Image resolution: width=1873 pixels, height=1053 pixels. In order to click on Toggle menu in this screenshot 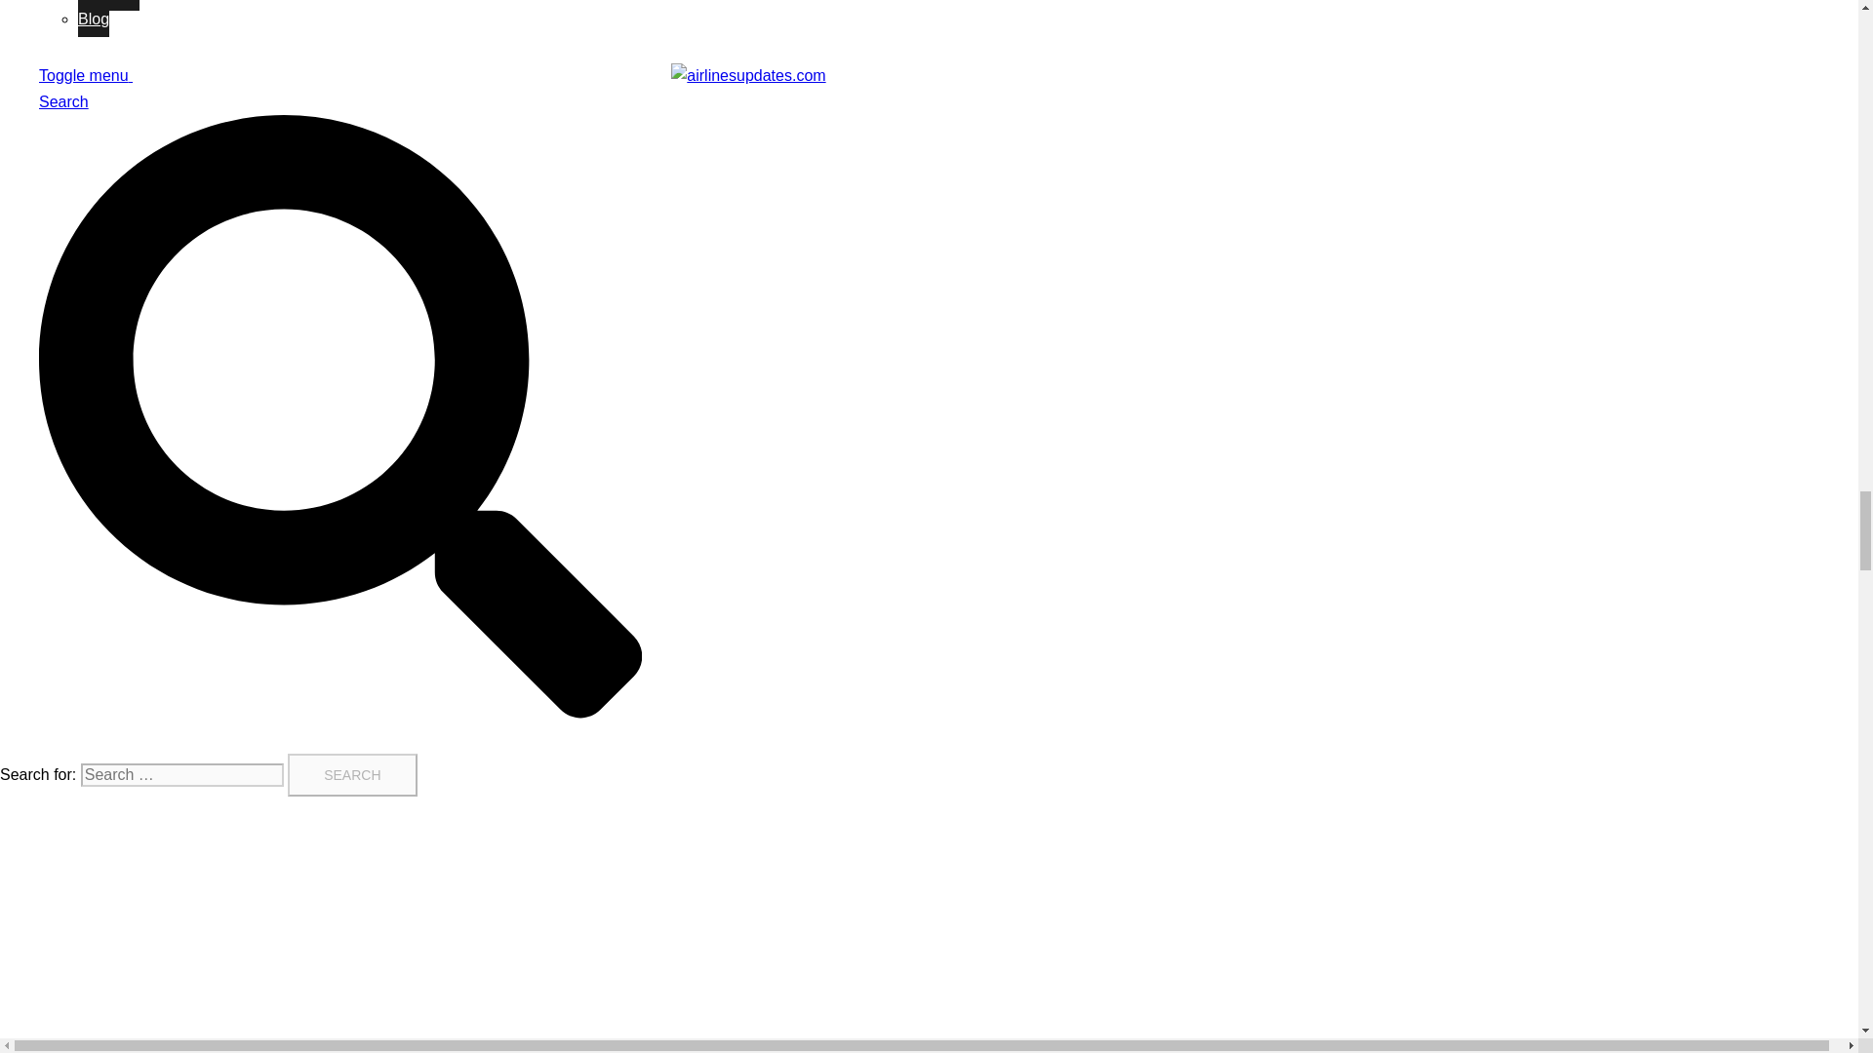, I will do `click(94, 76)`.